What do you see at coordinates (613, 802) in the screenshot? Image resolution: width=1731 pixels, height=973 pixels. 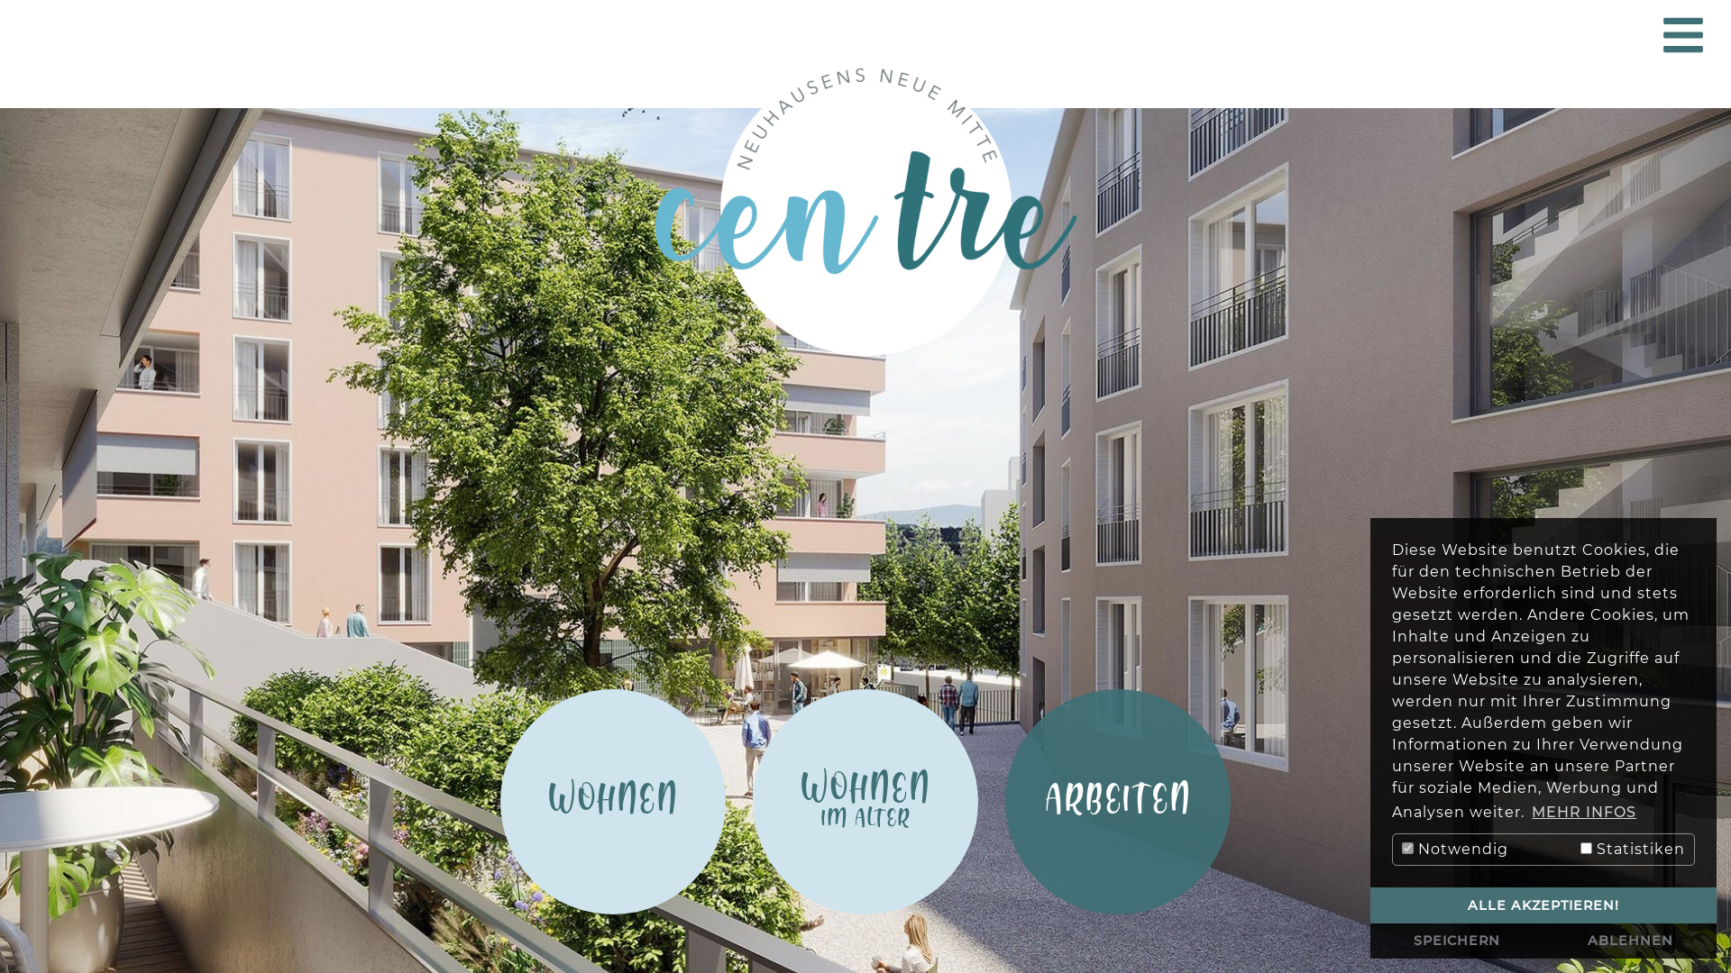 I see `WOHNEN` at bounding box center [613, 802].